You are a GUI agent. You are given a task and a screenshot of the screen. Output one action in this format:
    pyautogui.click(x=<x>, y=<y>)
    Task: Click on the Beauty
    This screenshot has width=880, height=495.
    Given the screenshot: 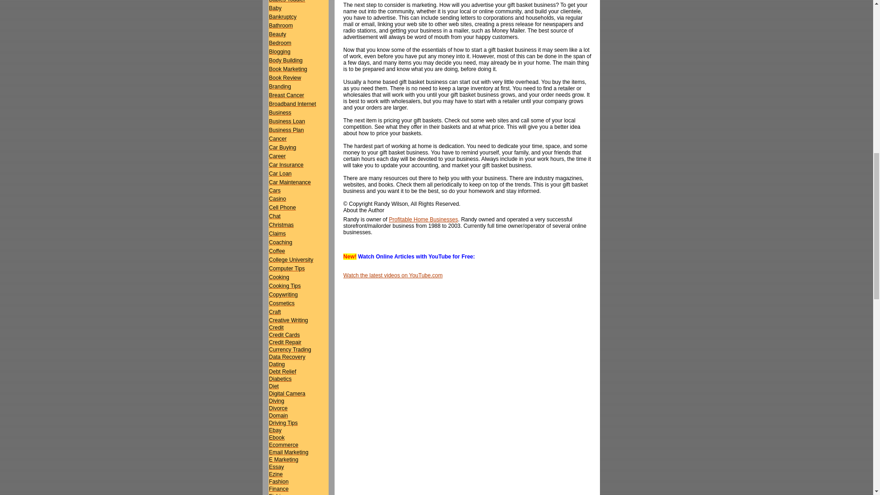 What is the action you would take?
    pyautogui.click(x=278, y=34)
    